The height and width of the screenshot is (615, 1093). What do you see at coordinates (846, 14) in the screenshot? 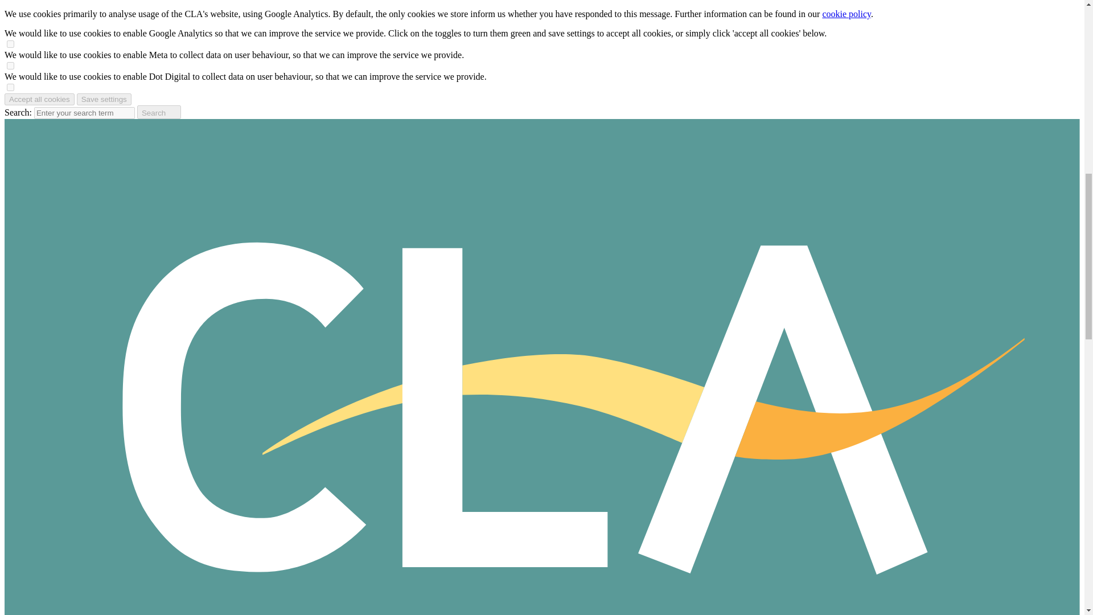
I see `cookie policy` at bounding box center [846, 14].